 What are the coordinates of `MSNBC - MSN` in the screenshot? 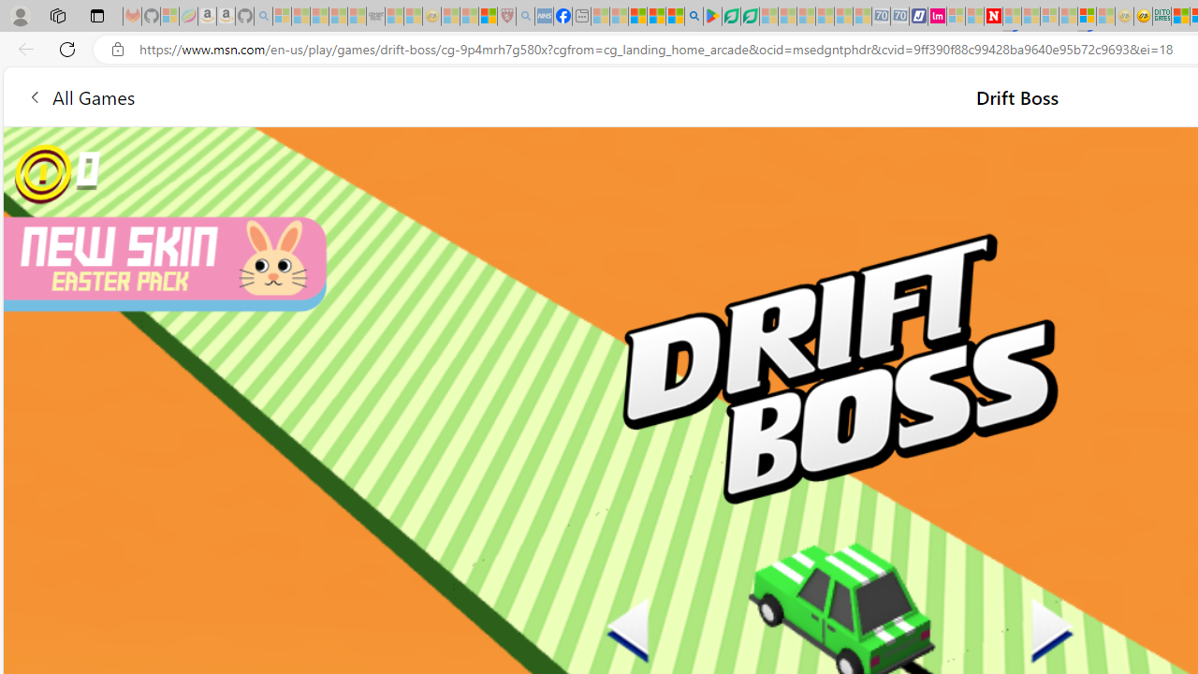 It's located at (1180, 17).